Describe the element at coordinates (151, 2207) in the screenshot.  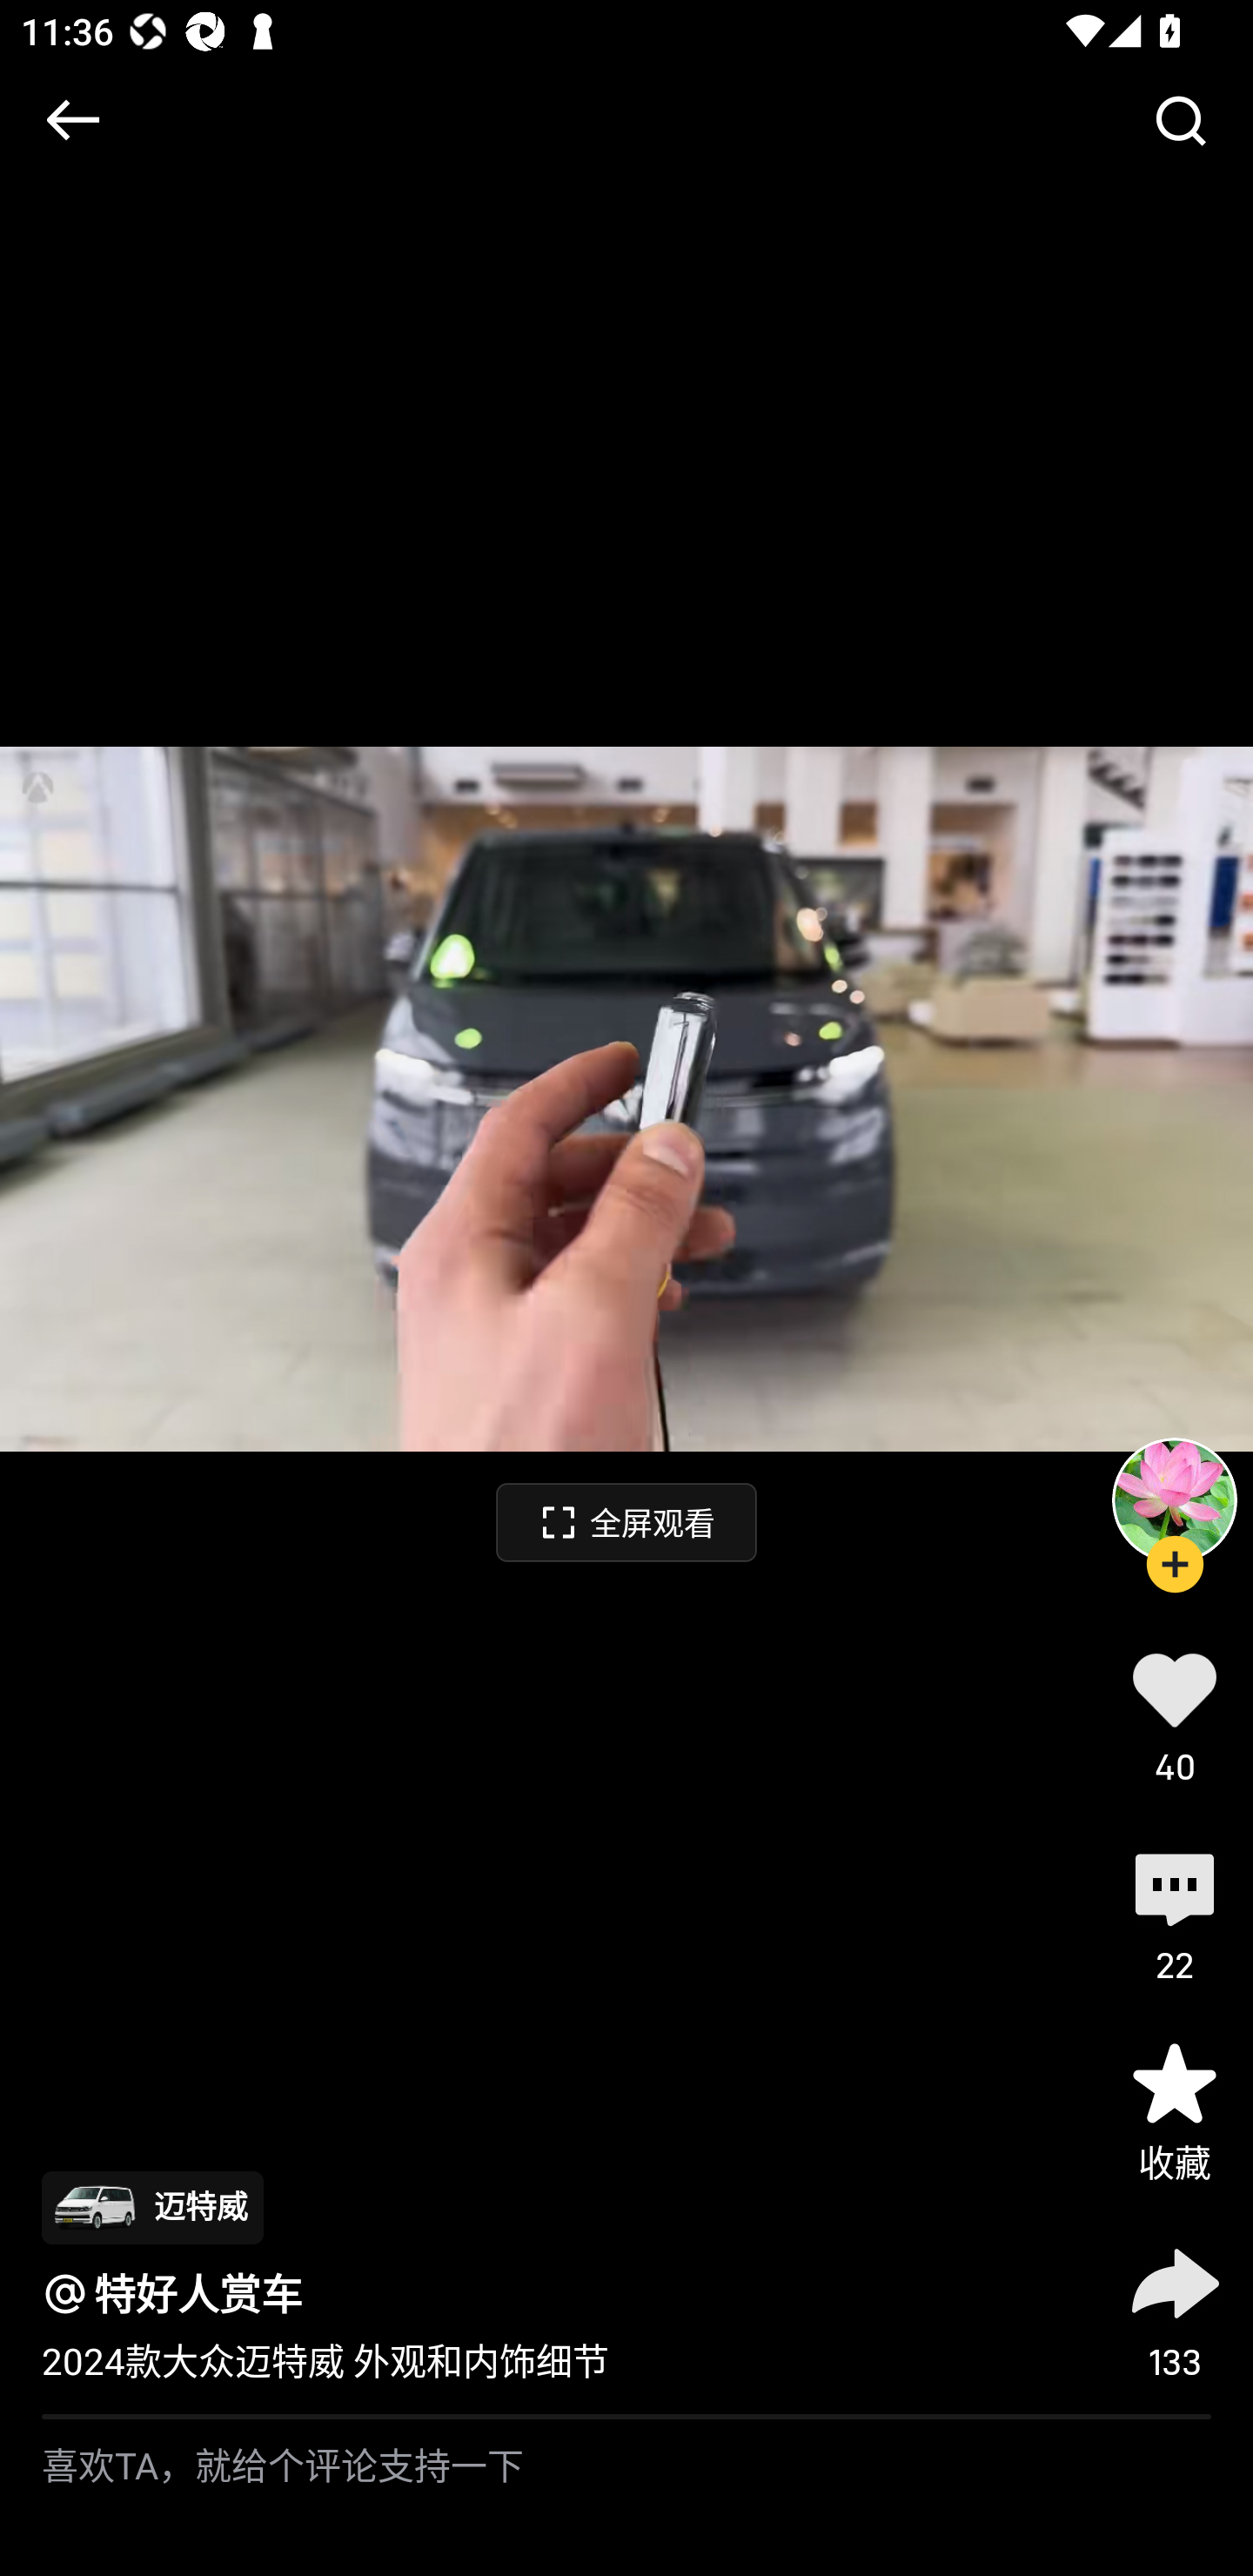
I see `迈特威` at that location.